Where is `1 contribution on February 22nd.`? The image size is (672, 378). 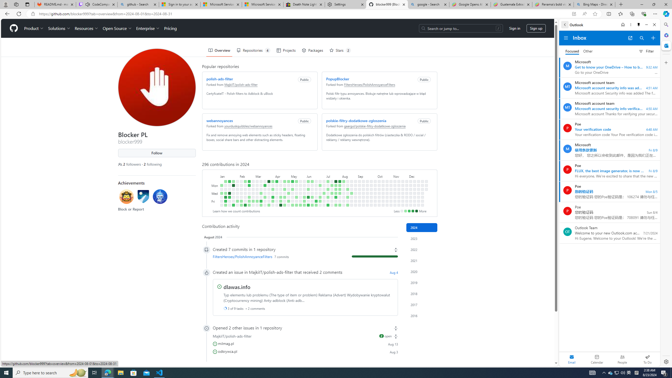 1 contribution on February 22nd. is located at coordinates (249, 197).